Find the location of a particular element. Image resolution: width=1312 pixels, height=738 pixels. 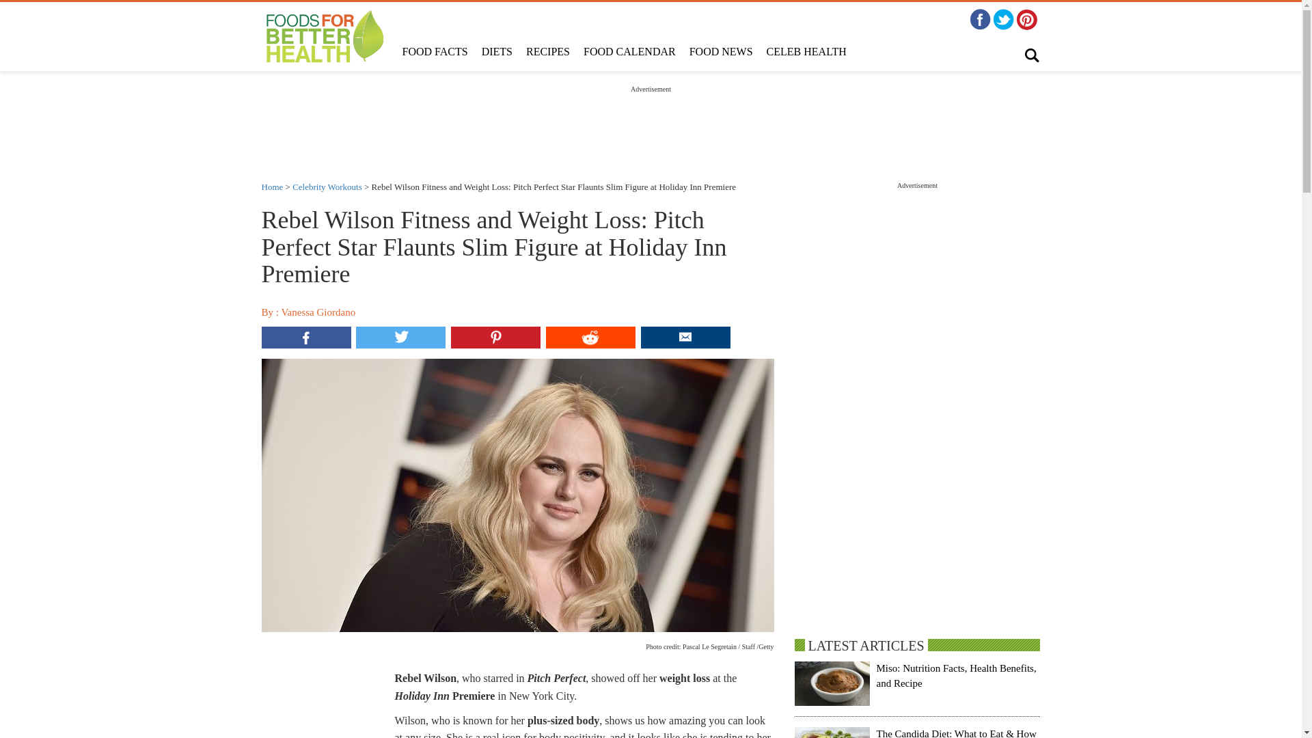

Celebrity Workouts is located at coordinates (327, 186).